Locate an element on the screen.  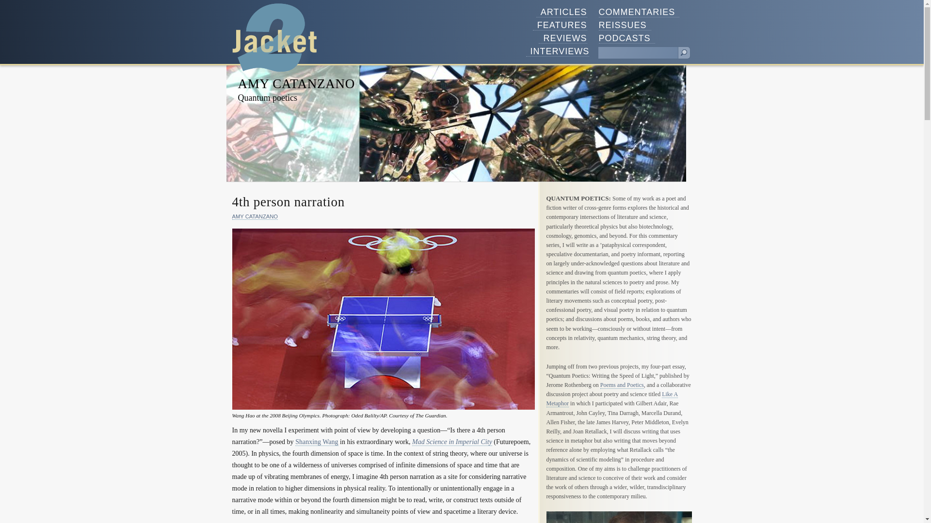
Reissues is located at coordinates (625, 25).